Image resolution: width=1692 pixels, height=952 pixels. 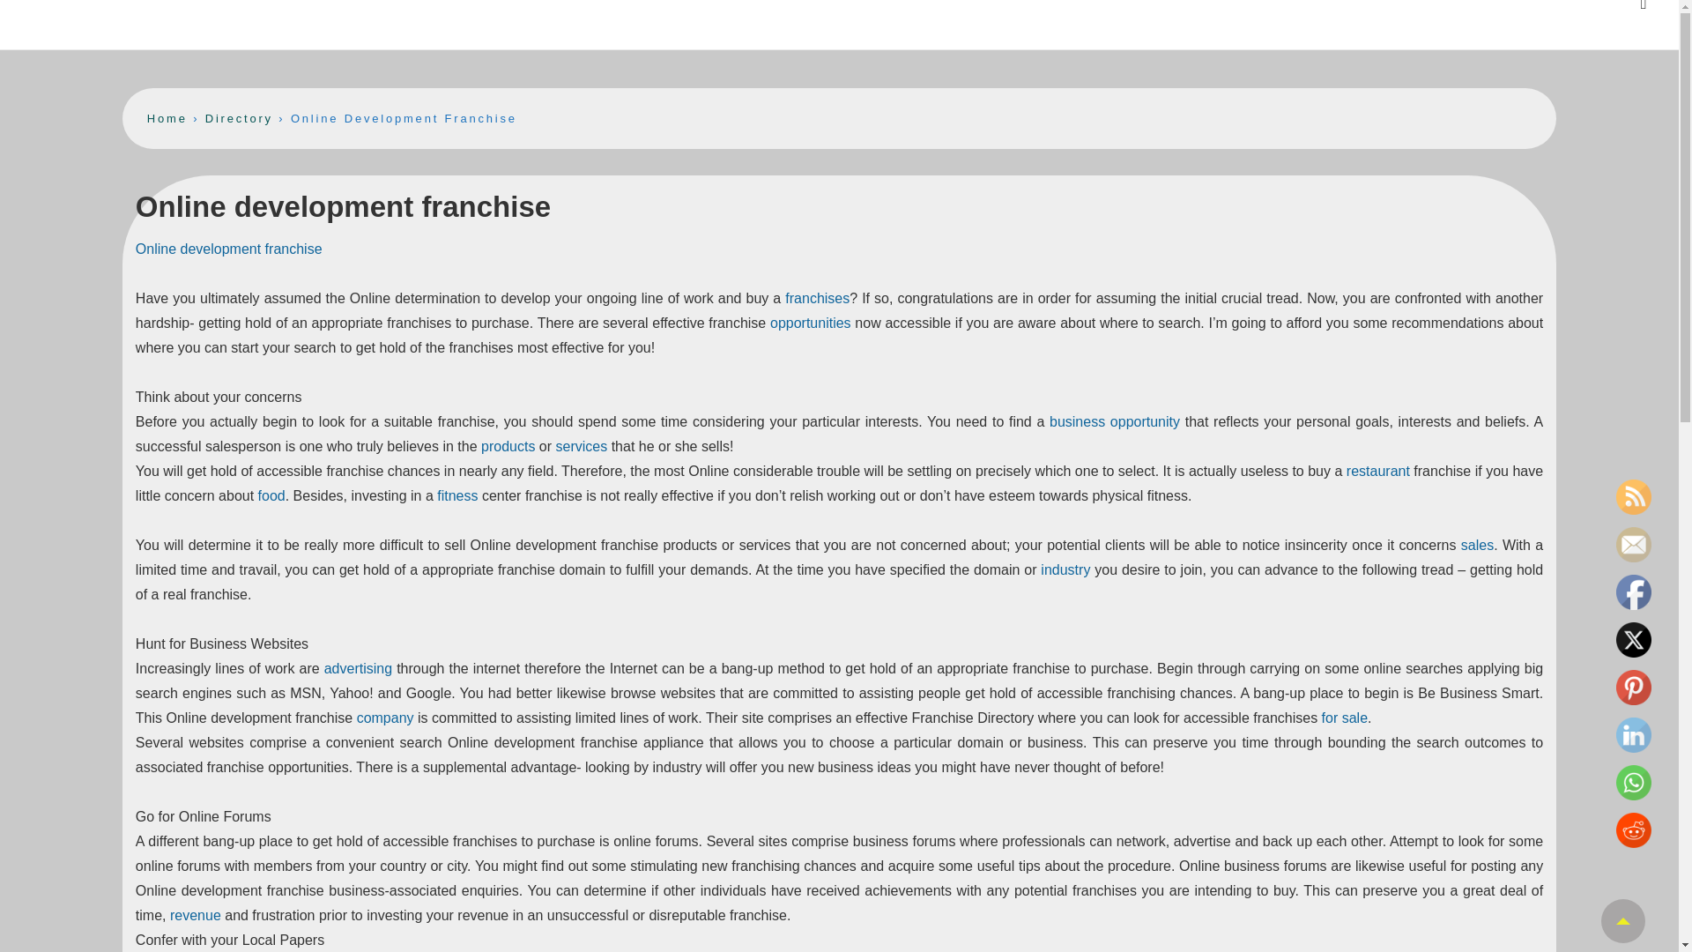 What do you see at coordinates (221, 249) in the screenshot?
I see `development` at bounding box center [221, 249].